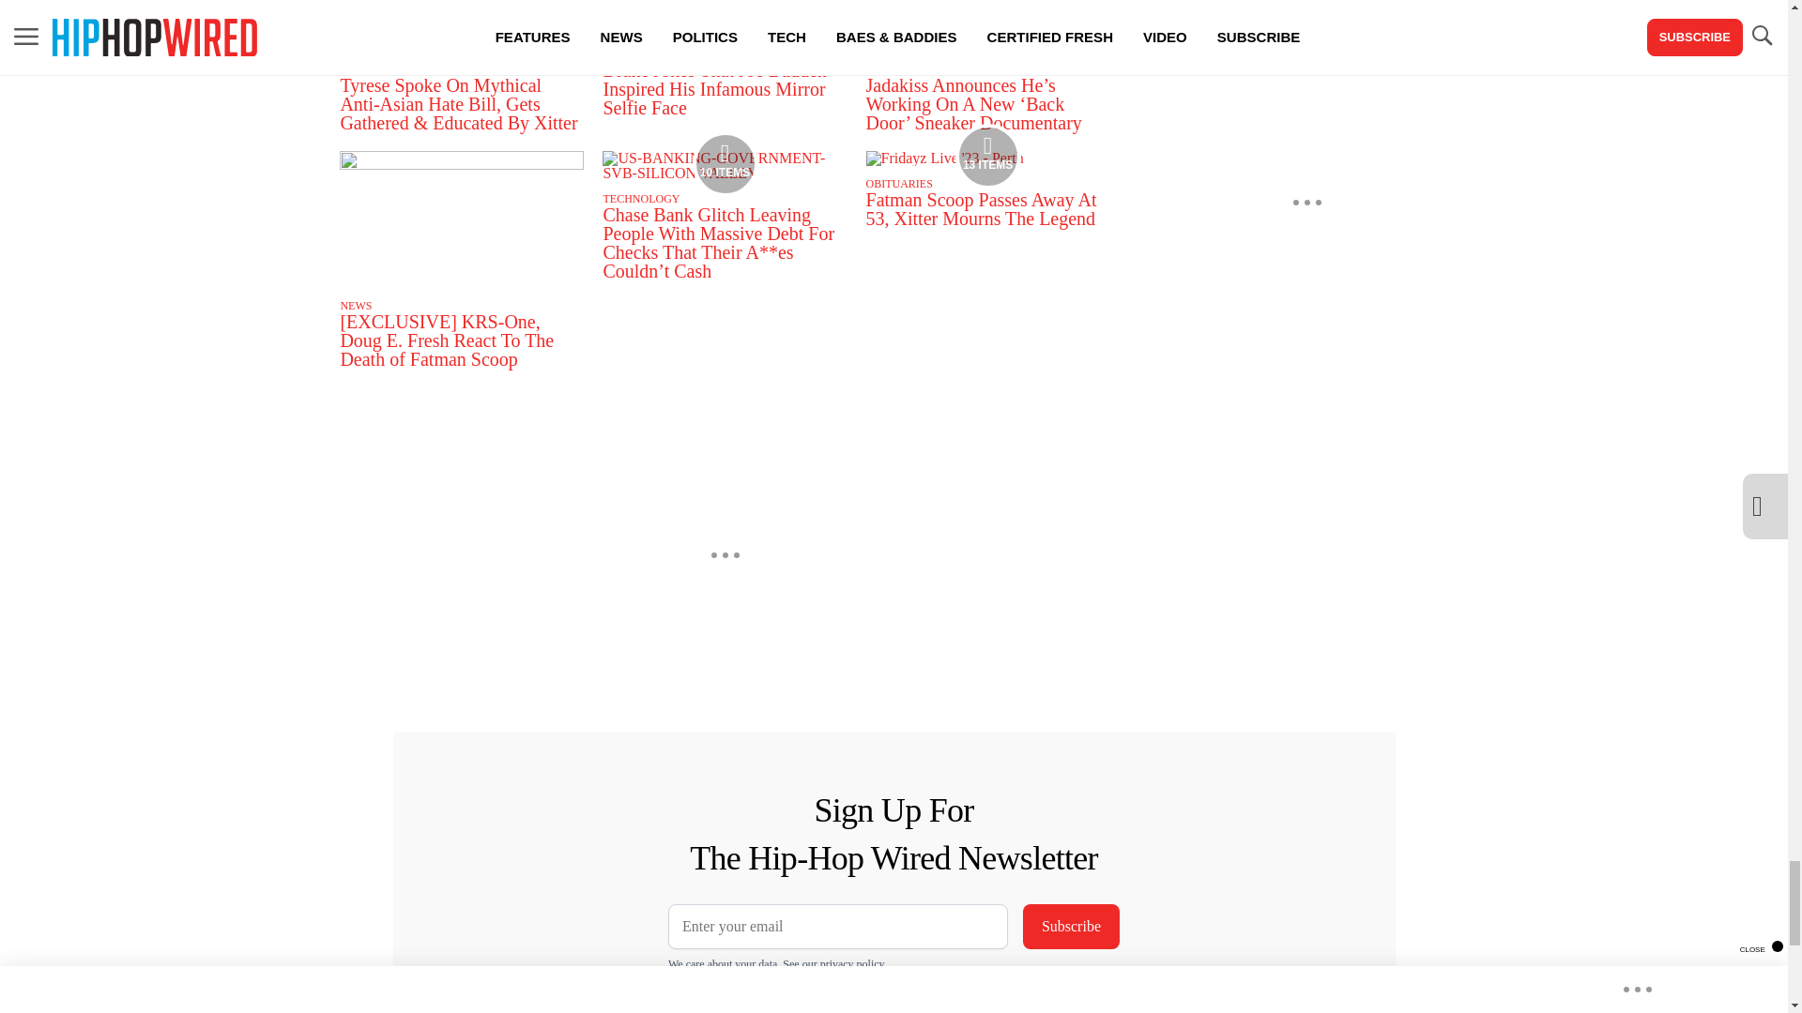  I want to click on NEWS, so click(355, 305).